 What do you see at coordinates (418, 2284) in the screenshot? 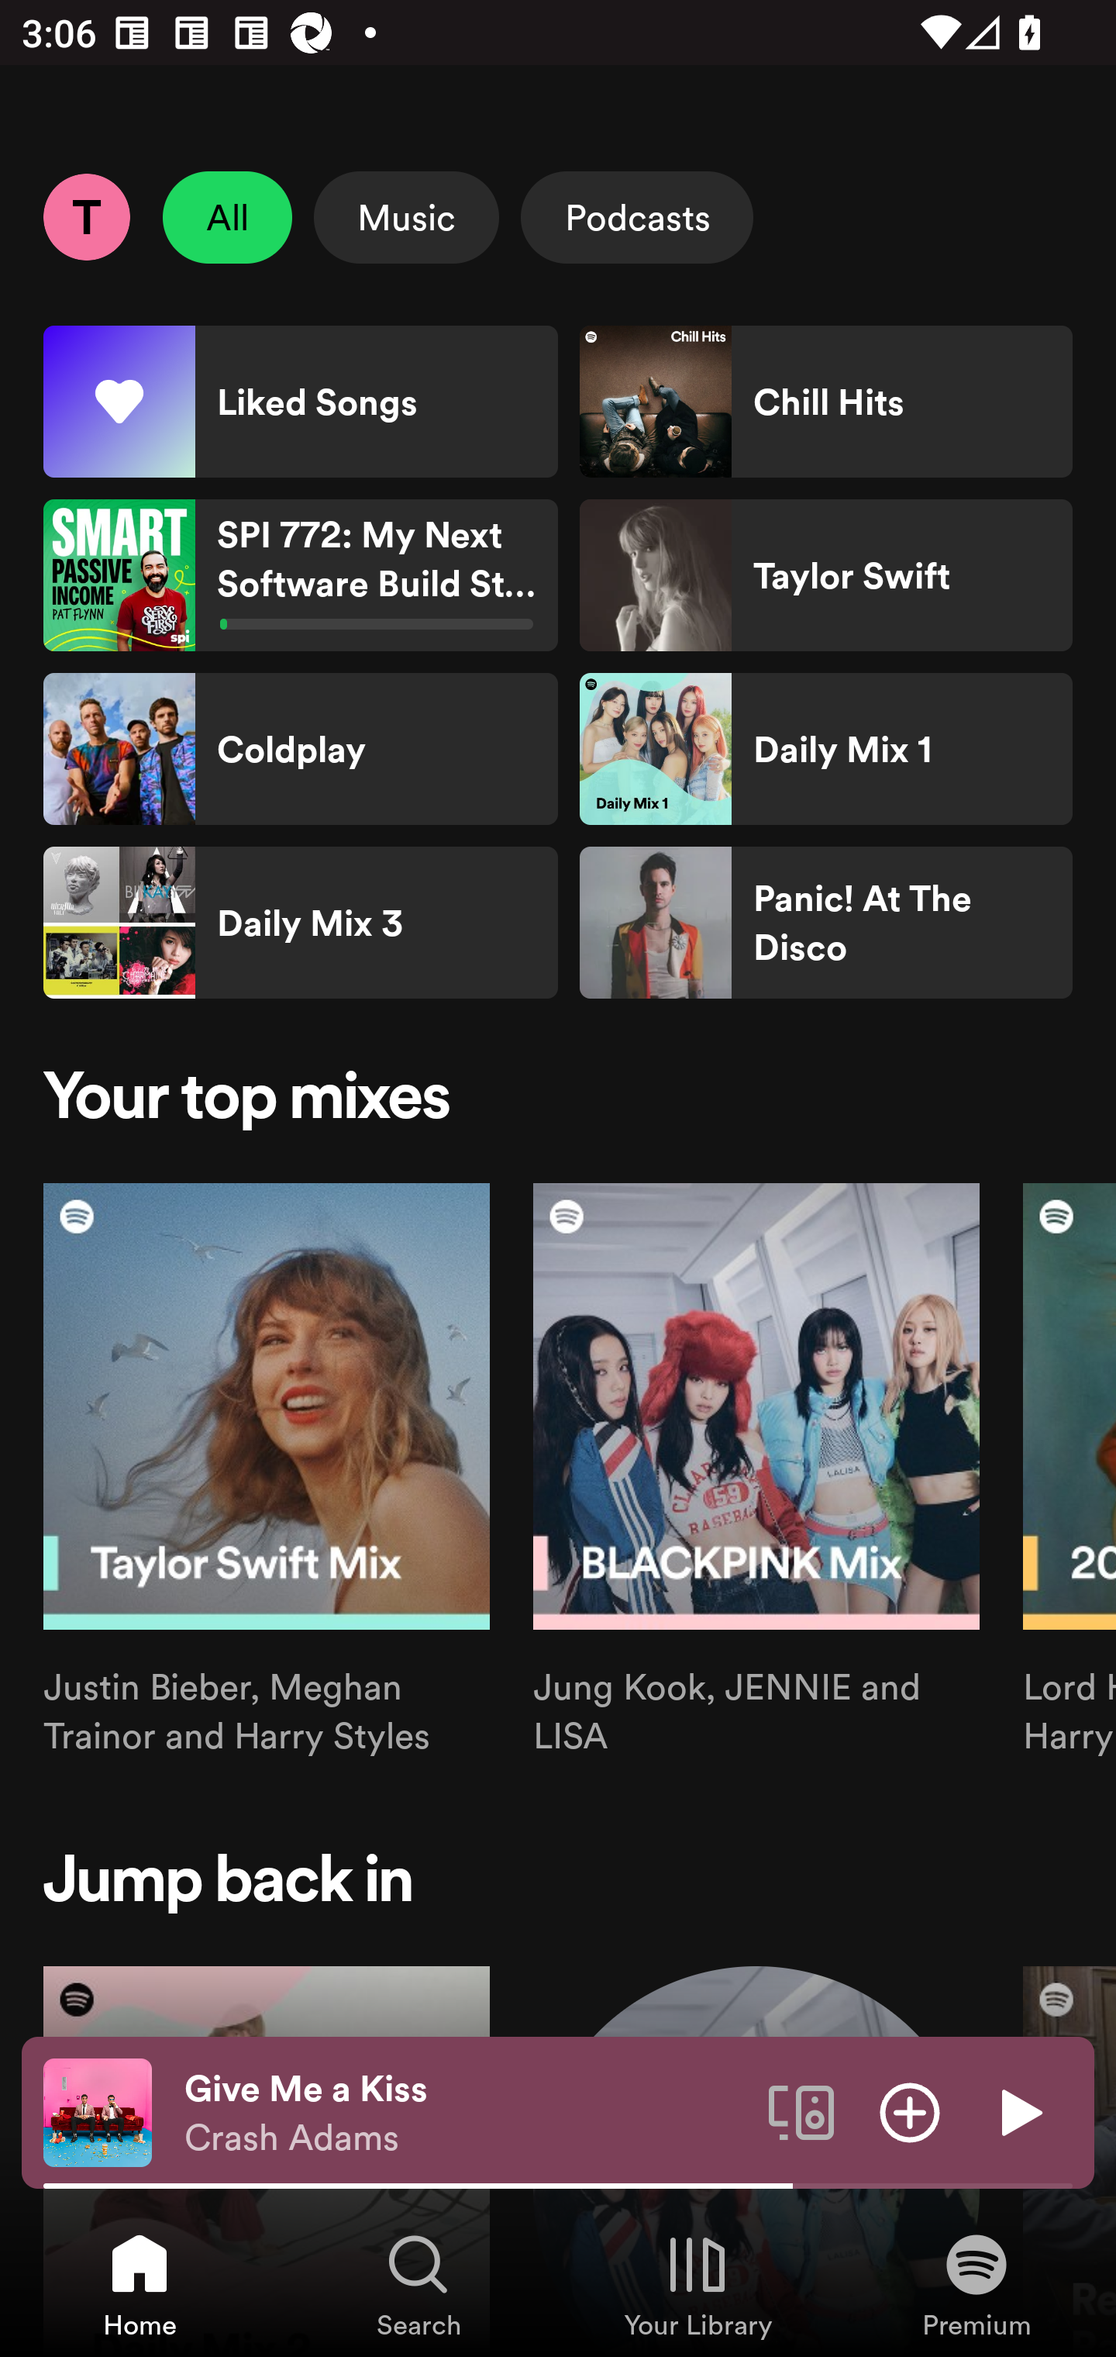
I see `Search, Tab 2 of 4 Search Search` at bounding box center [418, 2284].